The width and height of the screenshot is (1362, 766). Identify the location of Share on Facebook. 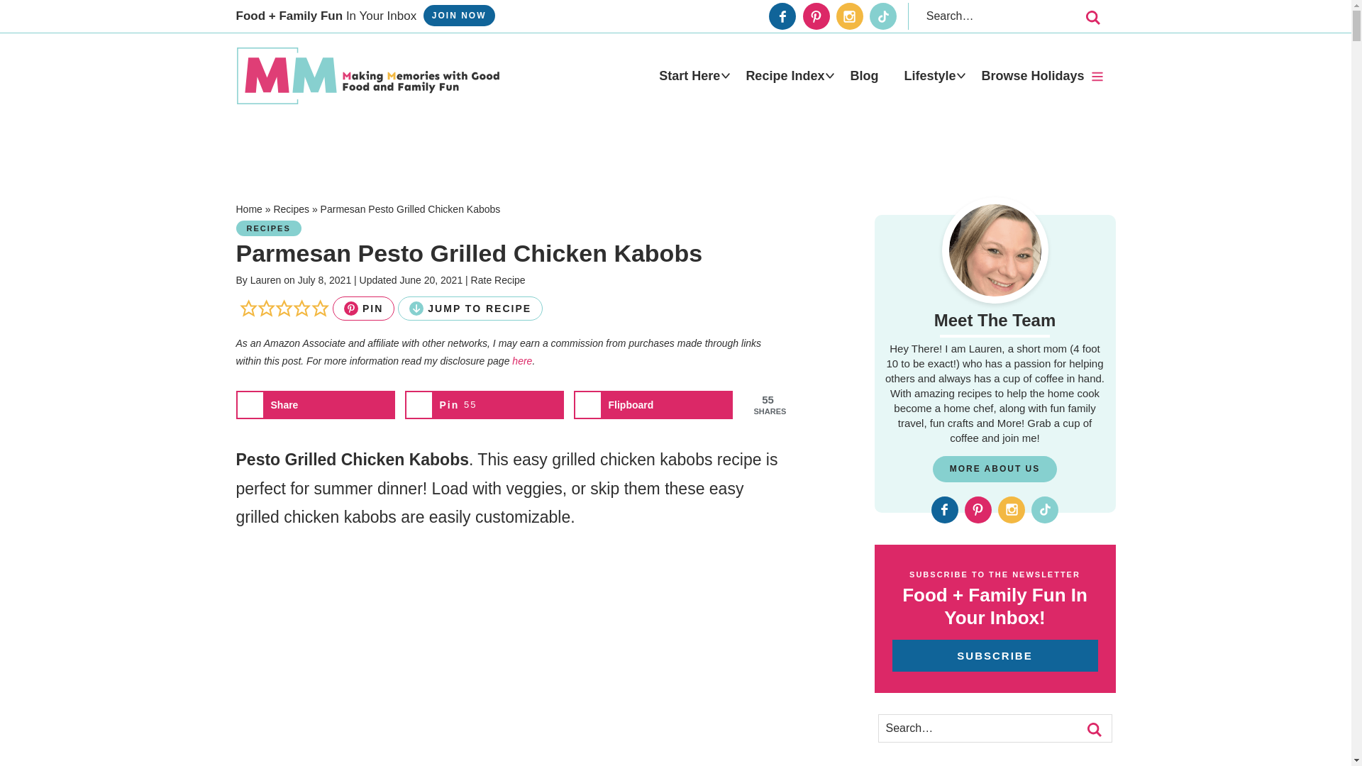
(315, 404).